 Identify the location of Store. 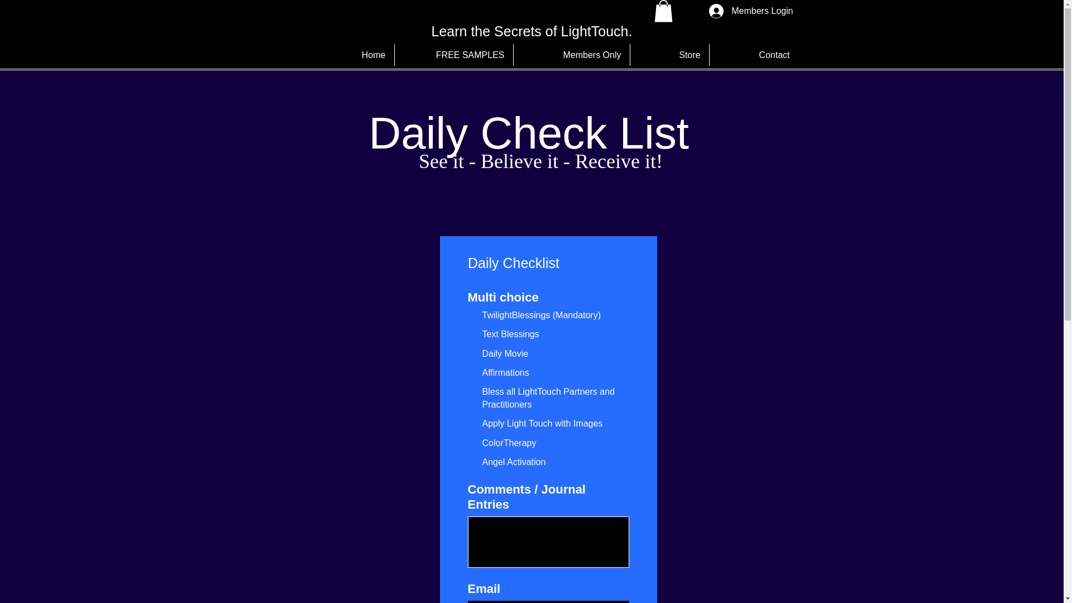
(669, 55).